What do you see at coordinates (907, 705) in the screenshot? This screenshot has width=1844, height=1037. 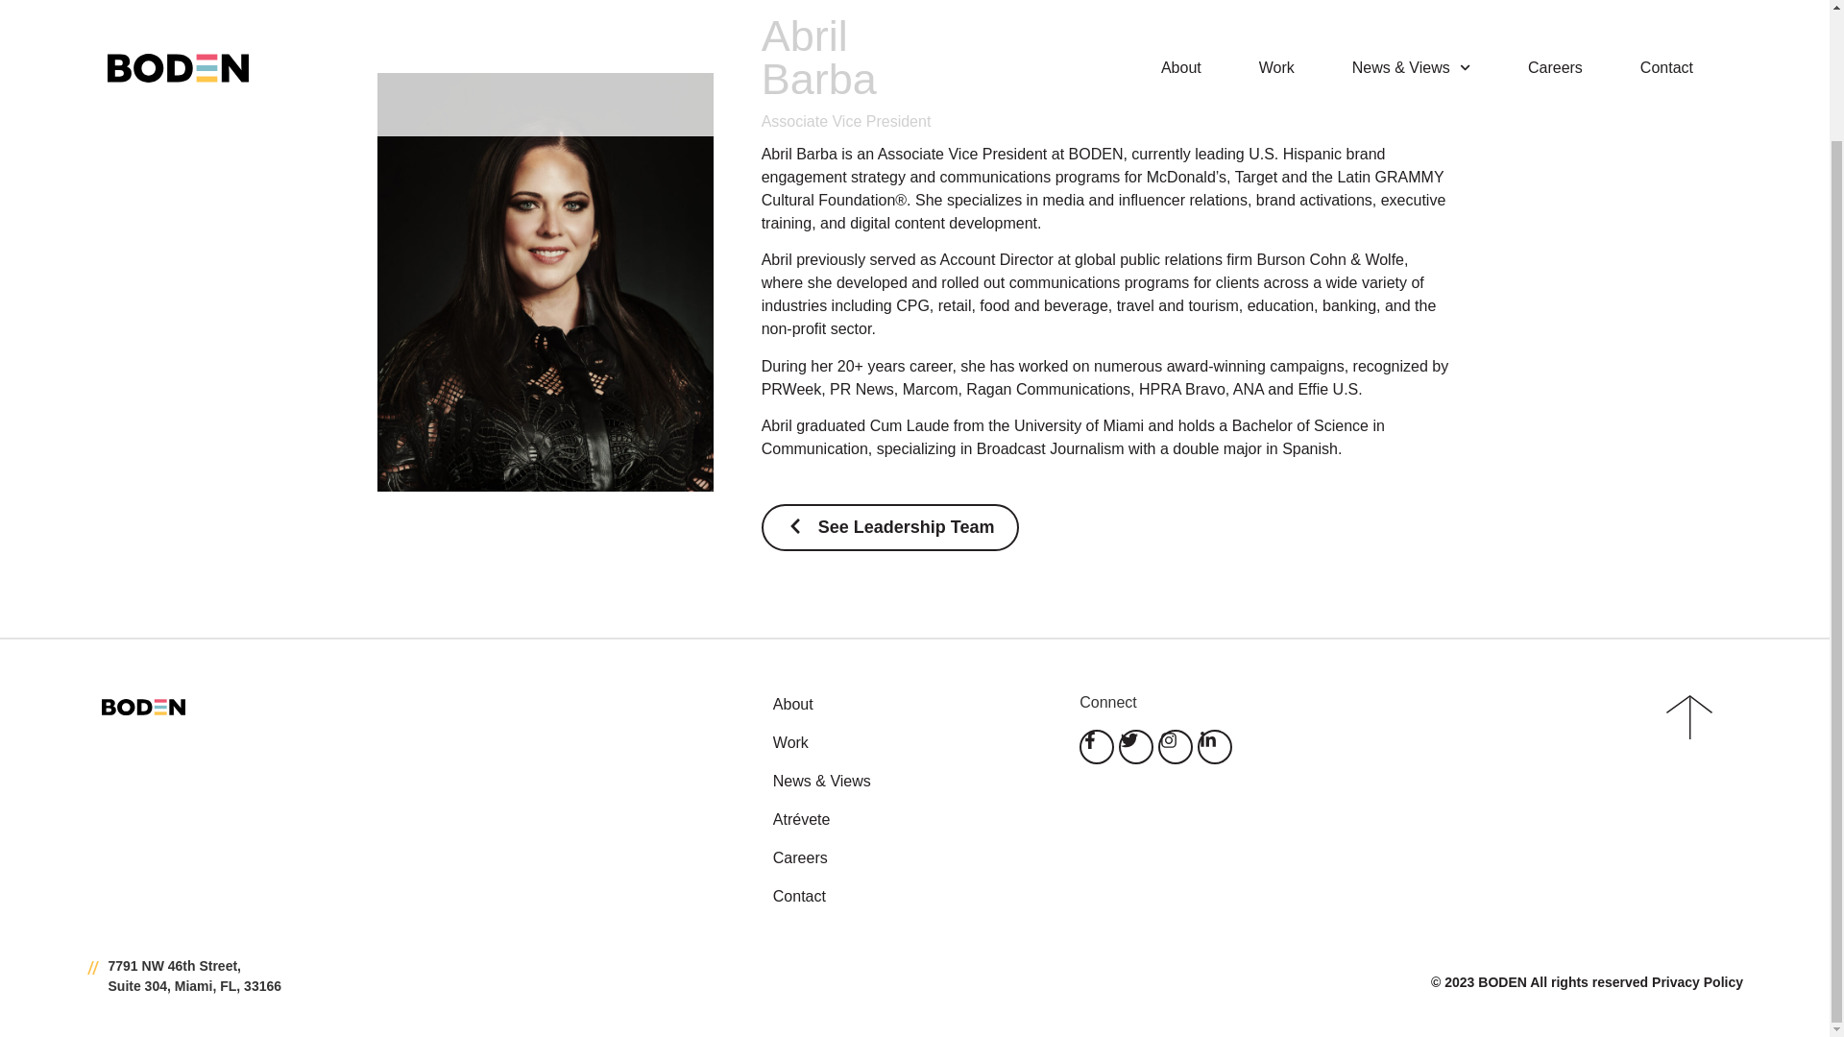 I see `About` at bounding box center [907, 705].